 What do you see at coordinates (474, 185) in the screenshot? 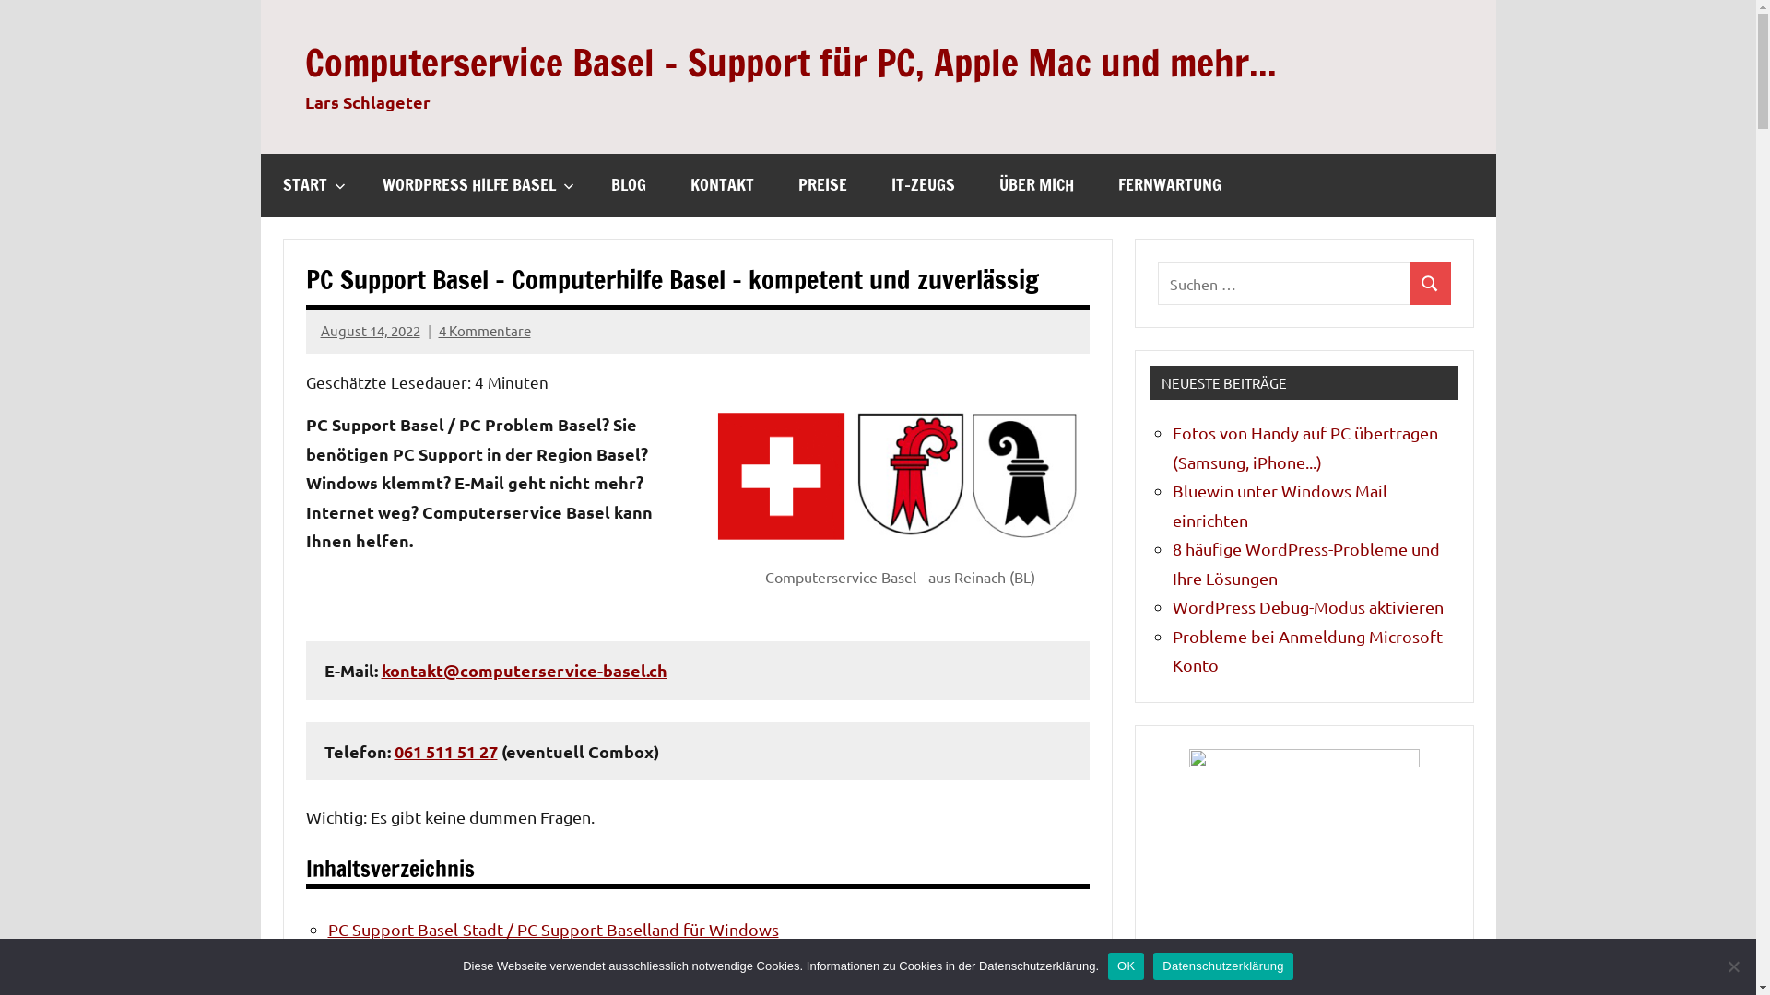
I see `WORDPRESS HILFE BASEL` at bounding box center [474, 185].